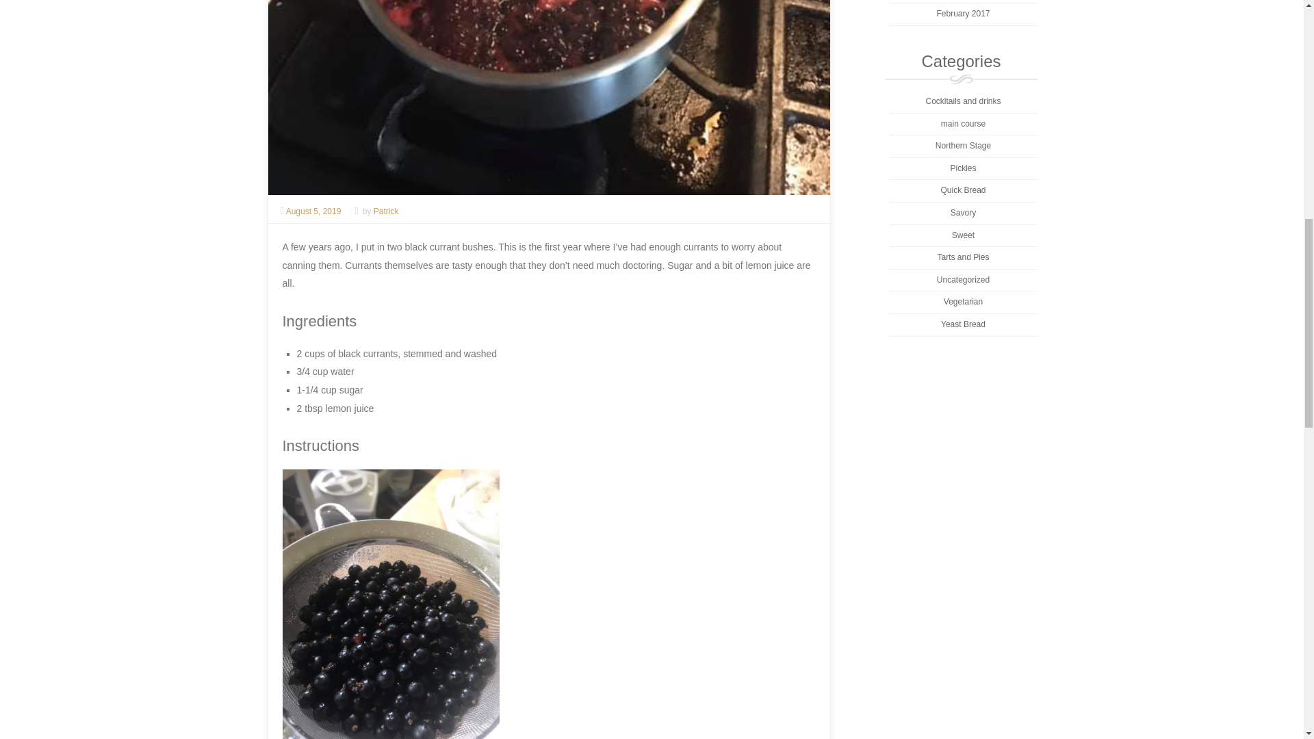 The image size is (1314, 739). Describe the element at coordinates (963, 168) in the screenshot. I see `Pickles` at that location.